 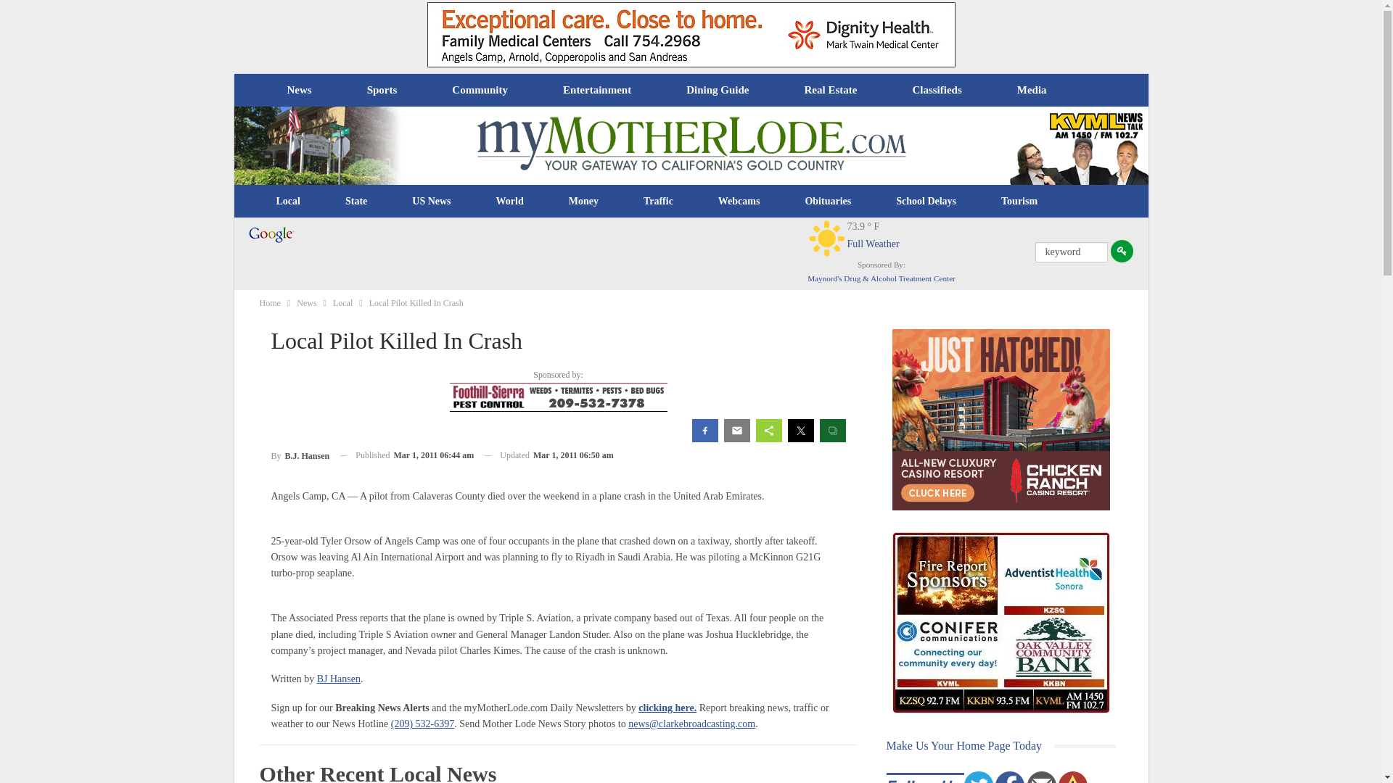 I want to click on Submit, so click(x=1122, y=251).